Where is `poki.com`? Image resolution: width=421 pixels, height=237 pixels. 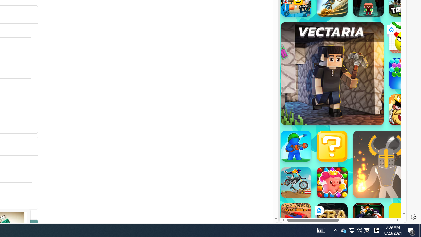 poki.com is located at coordinates (359, 111).